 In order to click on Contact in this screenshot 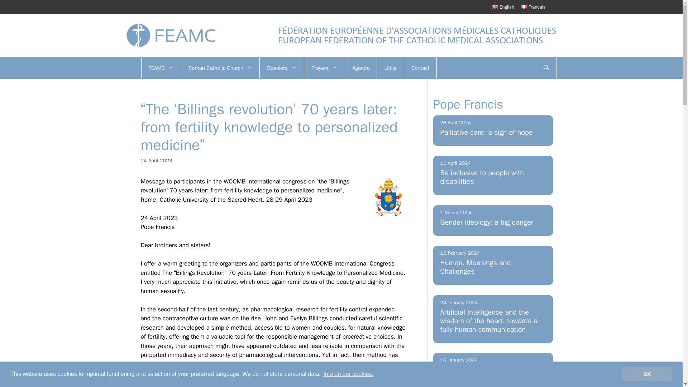, I will do `click(420, 68)`.